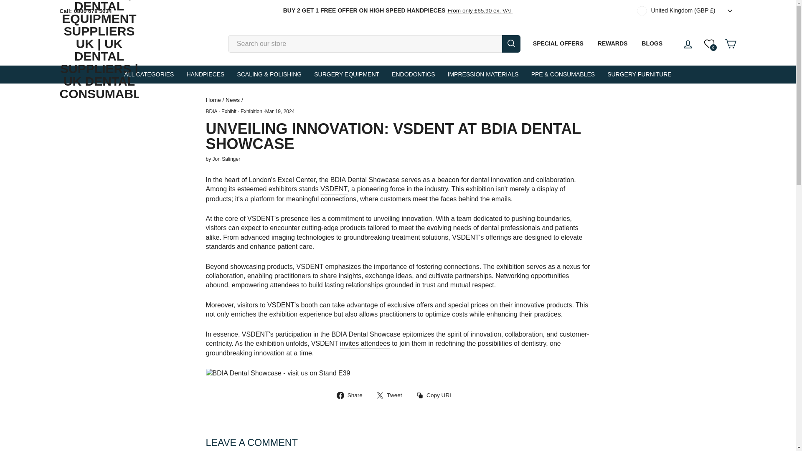  Describe the element at coordinates (392, 395) in the screenshot. I see `Tweet on Twitter` at that location.